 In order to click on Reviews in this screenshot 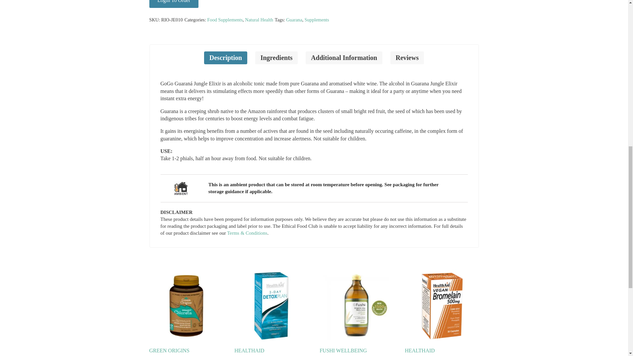, I will do `click(407, 58)`.